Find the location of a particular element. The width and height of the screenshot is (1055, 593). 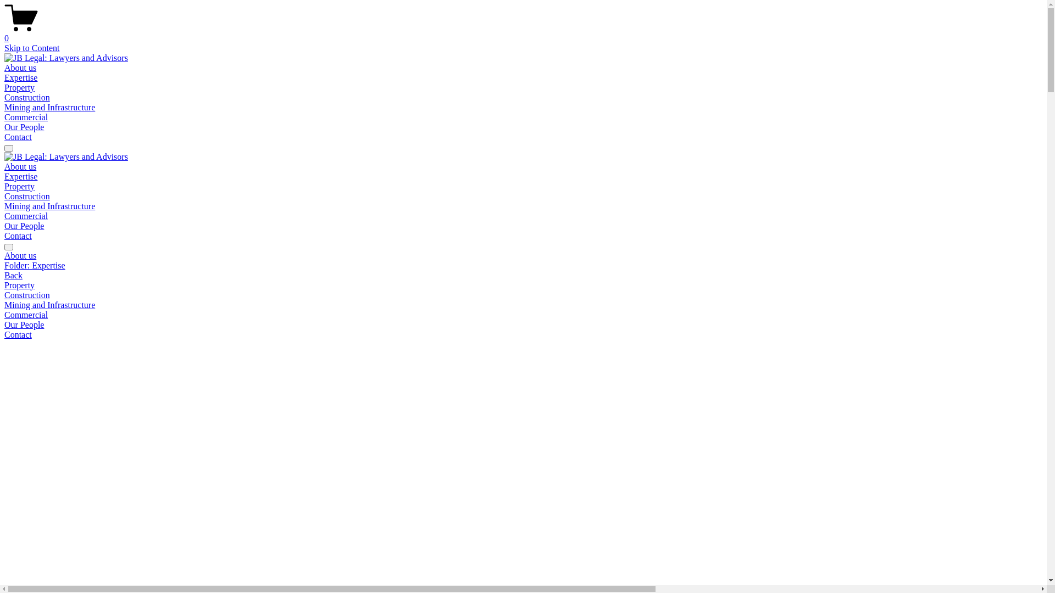

Commercial is located at coordinates (523, 315).